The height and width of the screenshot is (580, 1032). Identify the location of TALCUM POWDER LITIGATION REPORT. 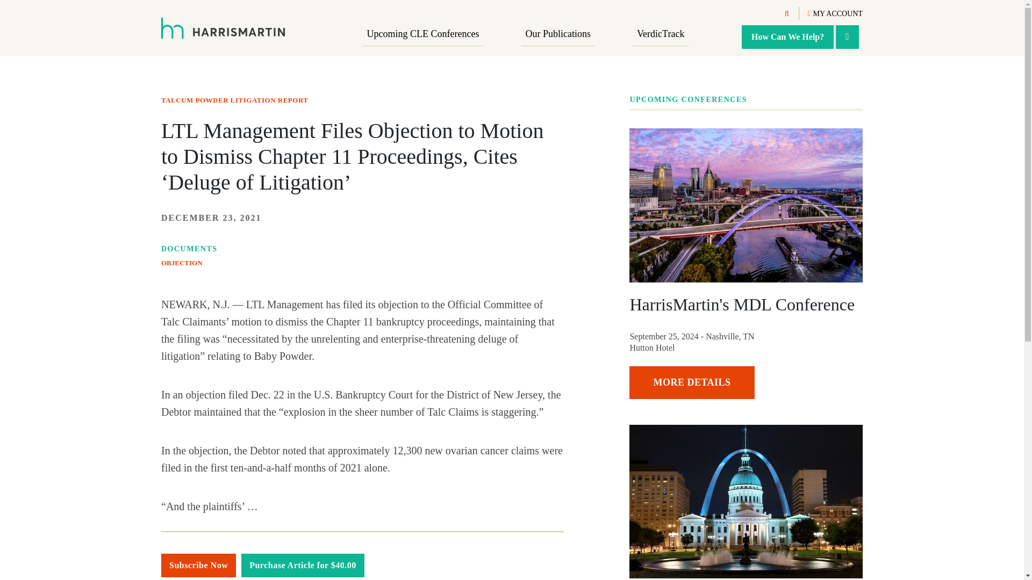
(234, 100).